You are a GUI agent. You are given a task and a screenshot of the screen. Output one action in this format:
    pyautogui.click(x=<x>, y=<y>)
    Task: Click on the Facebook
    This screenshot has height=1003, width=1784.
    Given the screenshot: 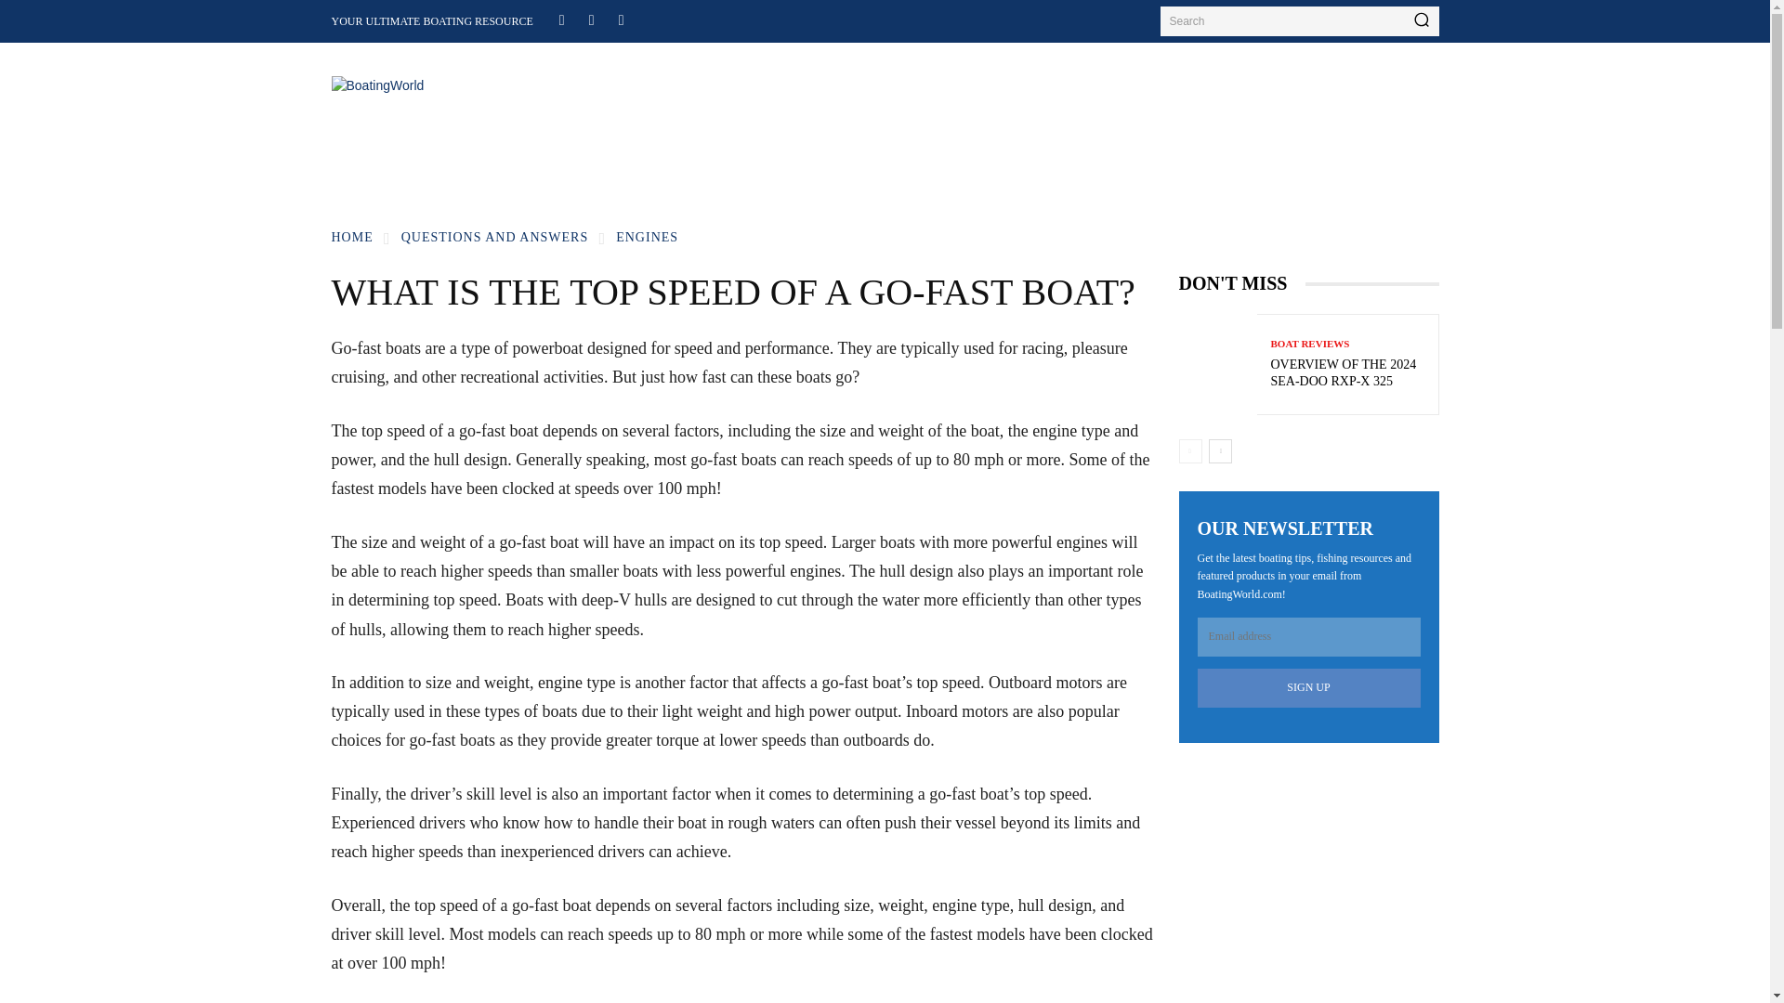 What is the action you would take?
    pyautogui.click(x=561, y=19)
    